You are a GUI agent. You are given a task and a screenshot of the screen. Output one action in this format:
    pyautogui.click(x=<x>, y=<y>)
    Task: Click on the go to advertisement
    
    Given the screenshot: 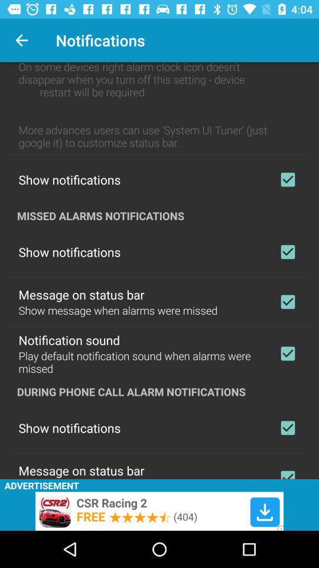 What is the action you would take?
    pyautogui.click(x=159, y=511)
    